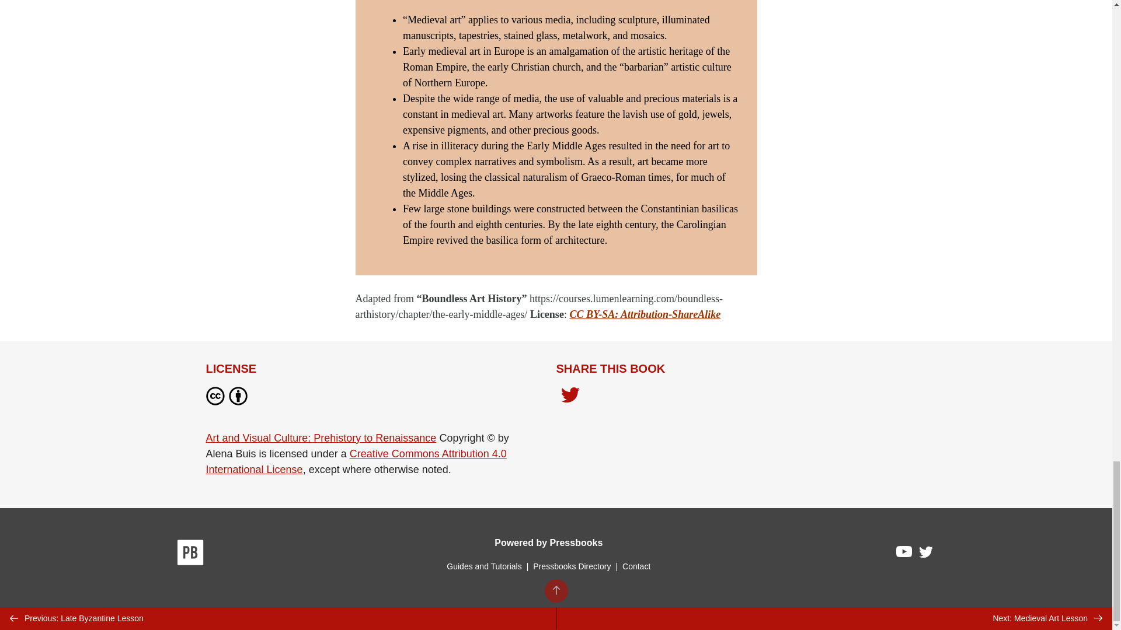  Describe the element at coordinates (572, 566) in the screenshot. I see `Pressbooks Directory` at that location.